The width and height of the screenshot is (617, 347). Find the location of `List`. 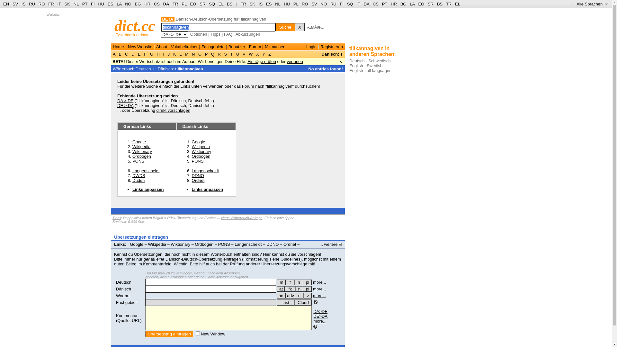

List is located at coordinates (286, 303).